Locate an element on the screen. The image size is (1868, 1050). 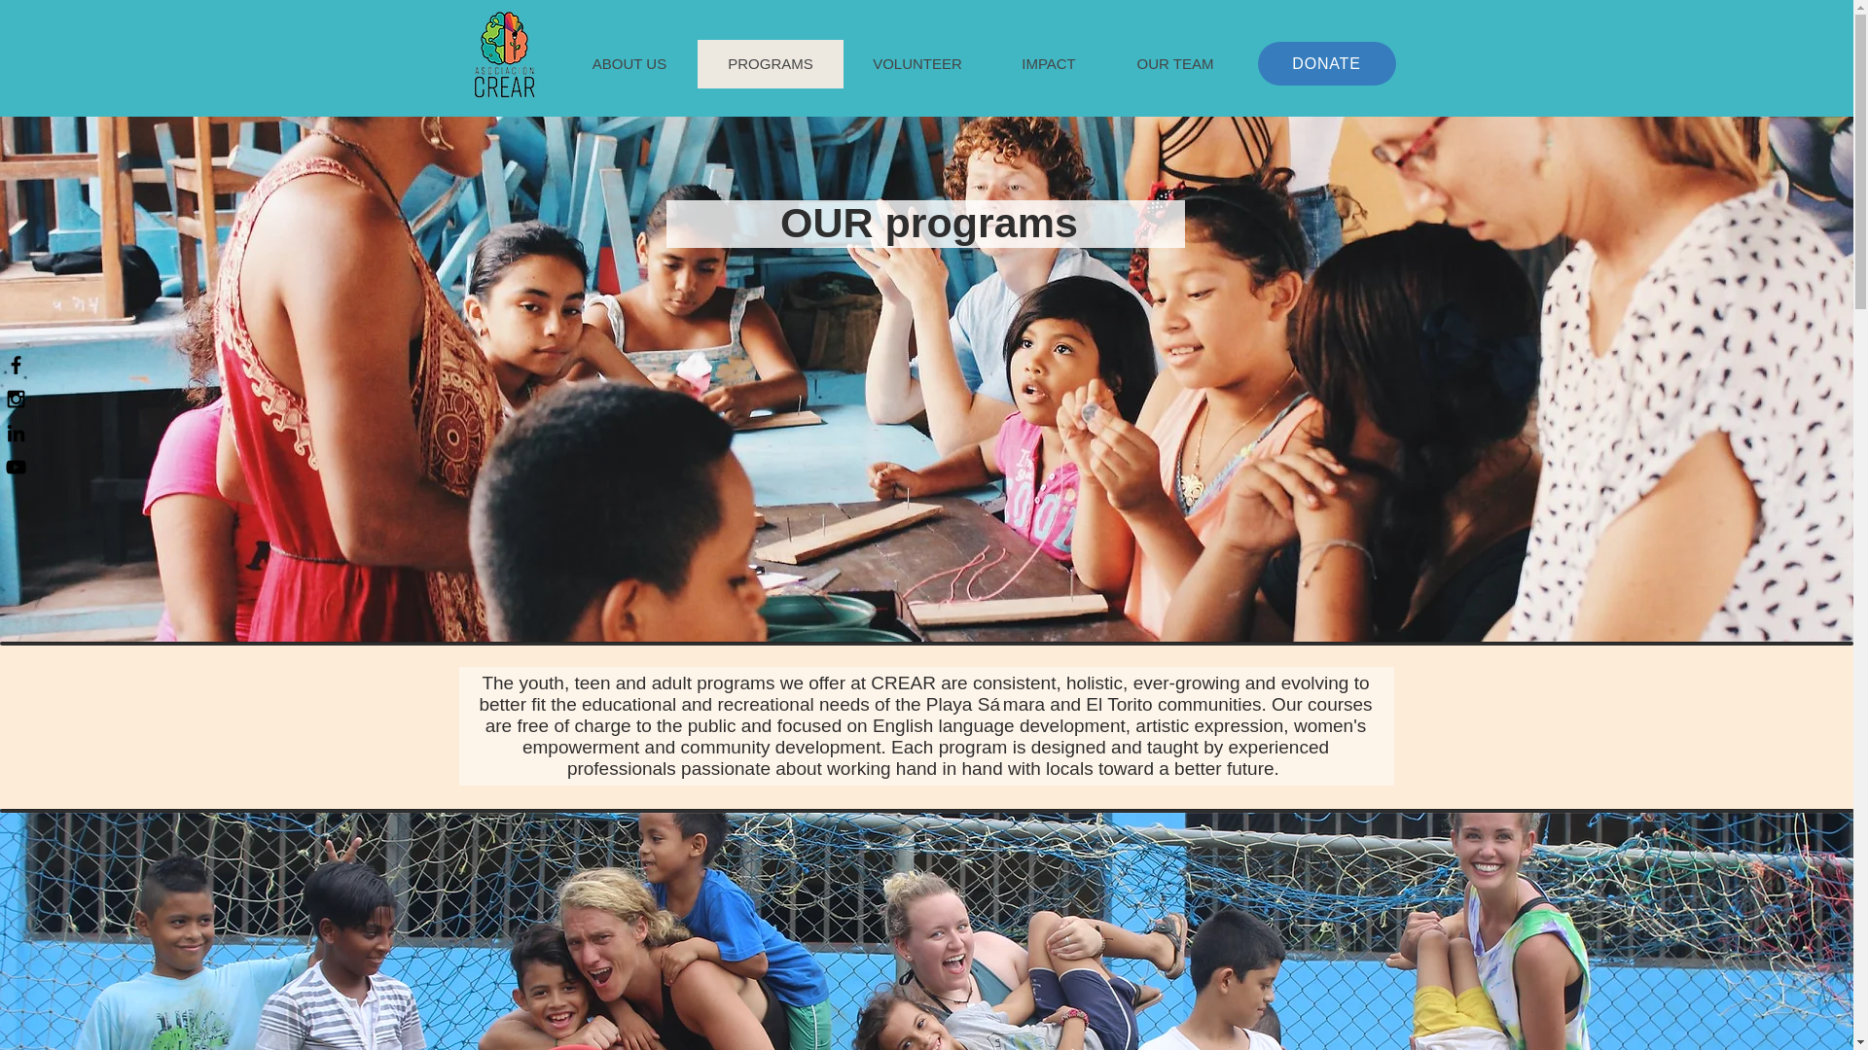
OUR TEAM is located at coordinates (1174, 64).